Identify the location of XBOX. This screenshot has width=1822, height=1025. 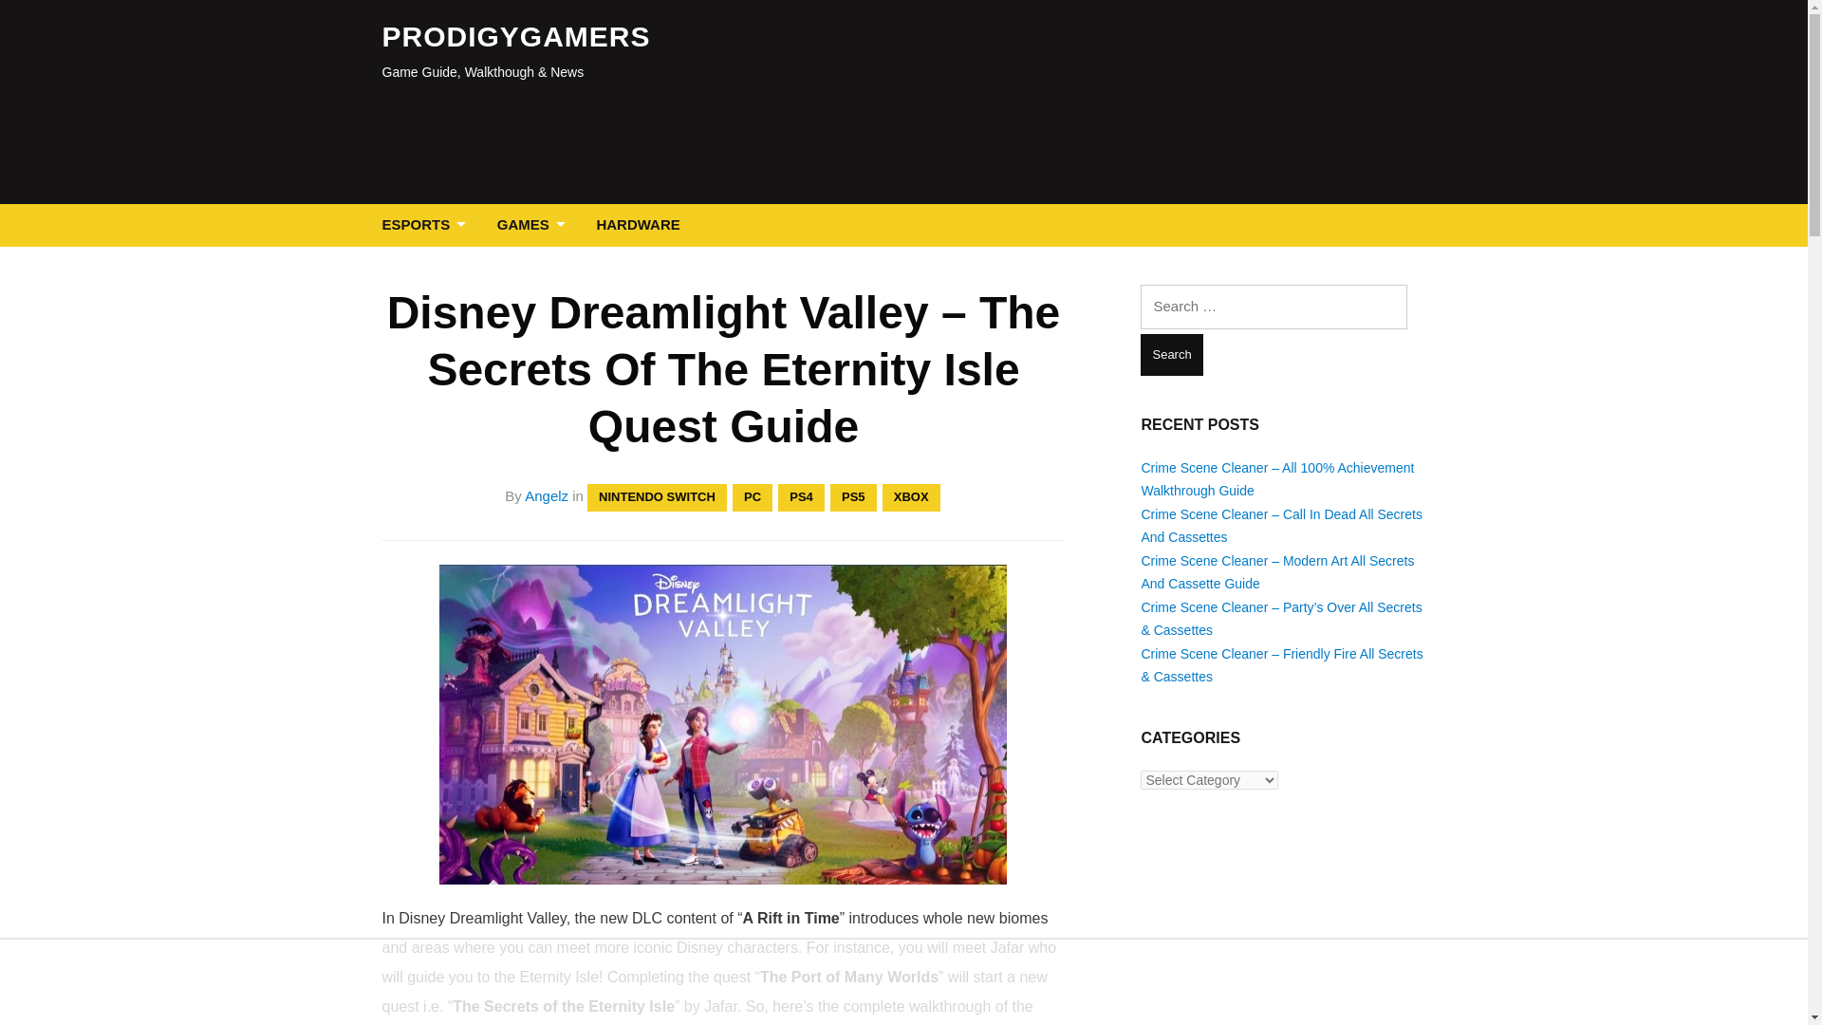
(911, 497).